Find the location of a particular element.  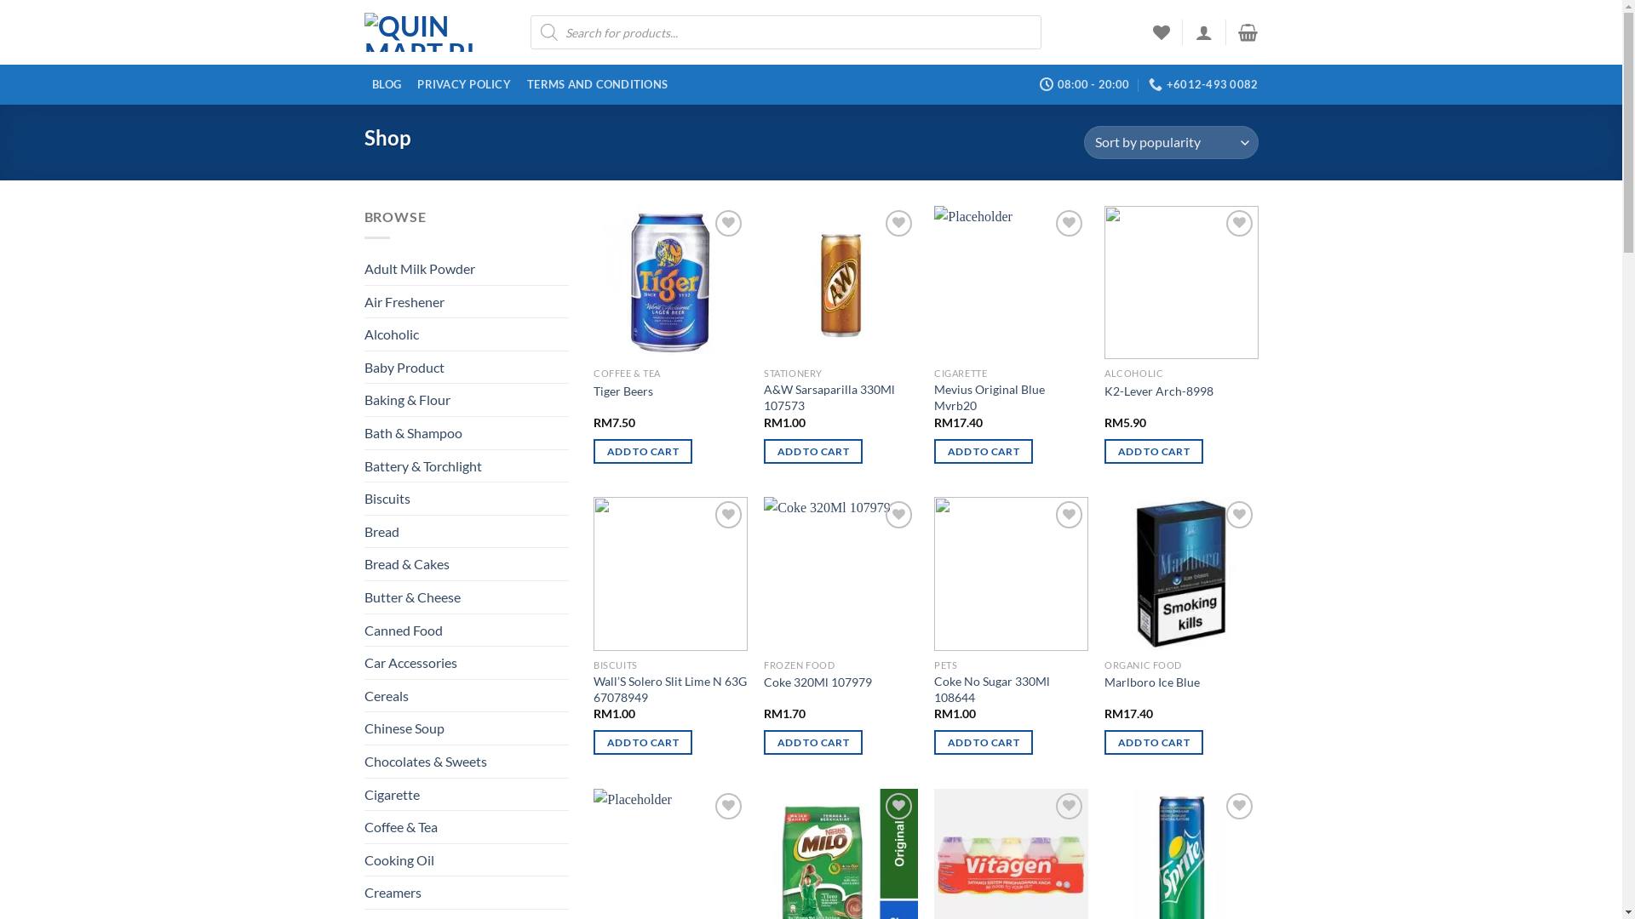

08:00 - 20:00 is located at coordinates (1085, 84).